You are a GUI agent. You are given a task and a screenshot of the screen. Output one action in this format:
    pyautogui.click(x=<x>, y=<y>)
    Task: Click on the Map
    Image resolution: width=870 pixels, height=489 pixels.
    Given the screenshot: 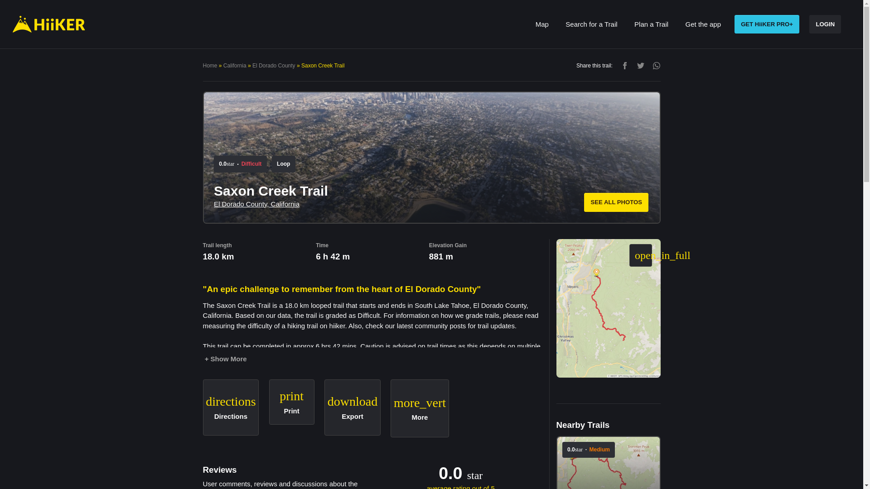 What is the action you would take?
    pyautogui.click(x=591, y=24)
    